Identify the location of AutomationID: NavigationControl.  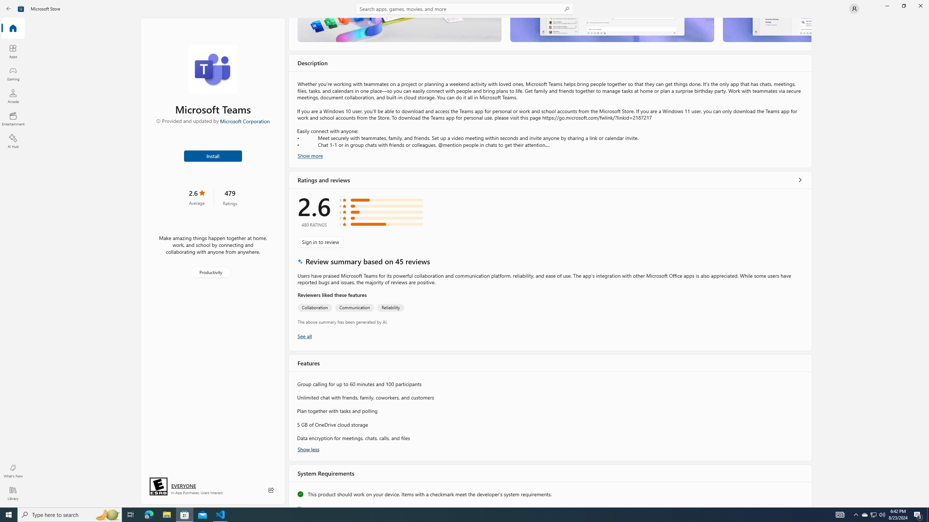
(464, 254).